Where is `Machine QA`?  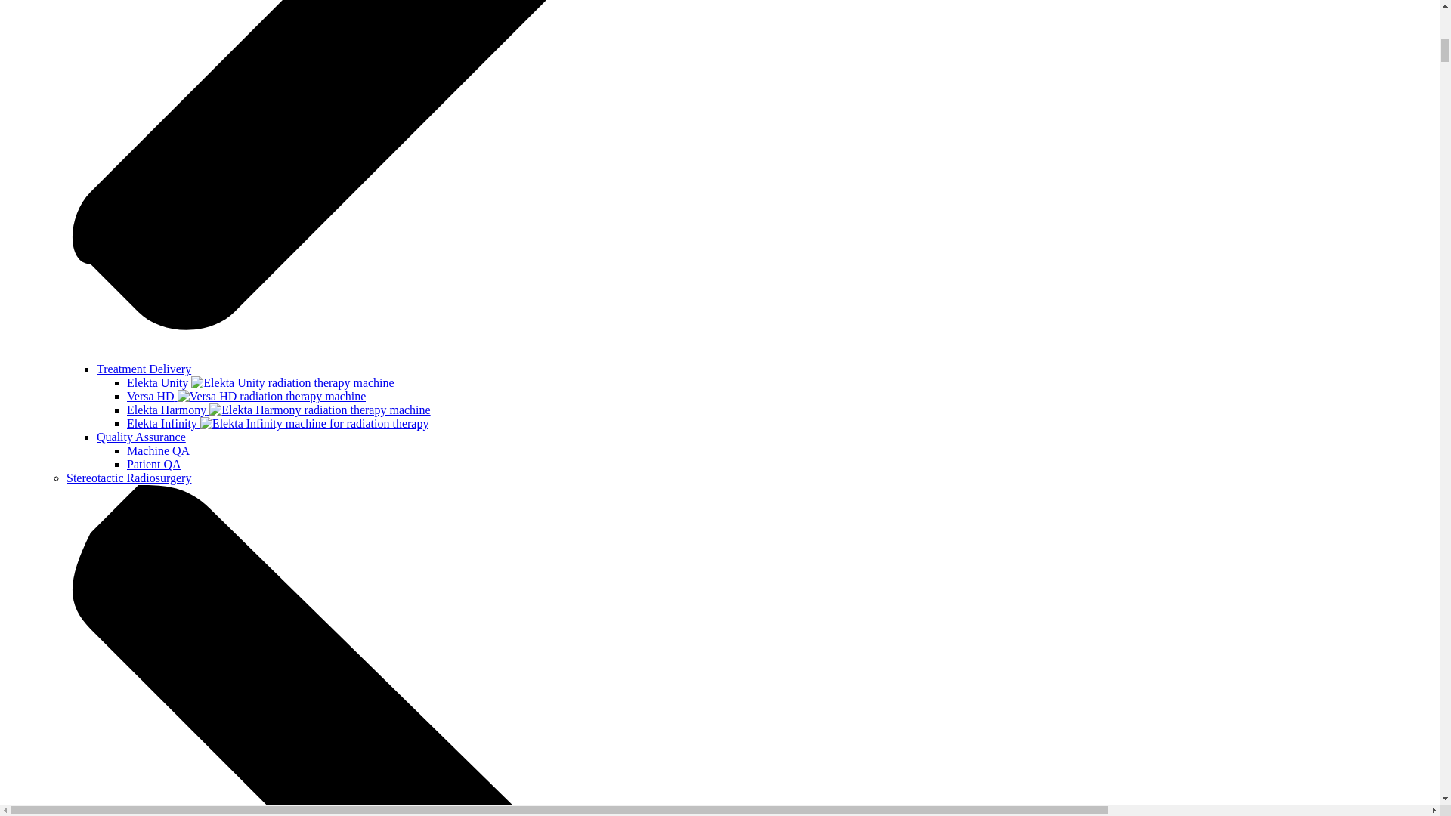
Machine QA is located at coordinates (159, 450).